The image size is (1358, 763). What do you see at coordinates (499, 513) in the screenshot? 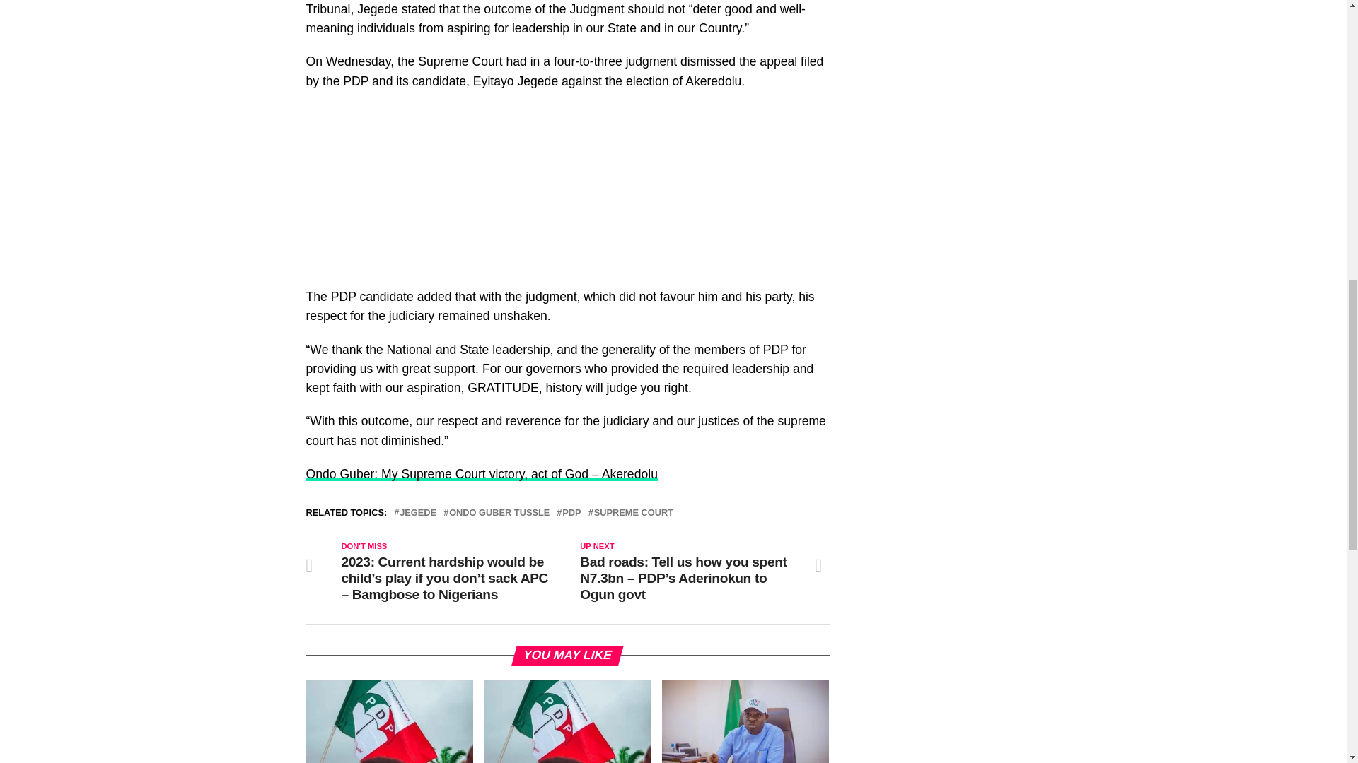
I see `ONDO GUBER TUSSLE` at bounding box center [499, 513].